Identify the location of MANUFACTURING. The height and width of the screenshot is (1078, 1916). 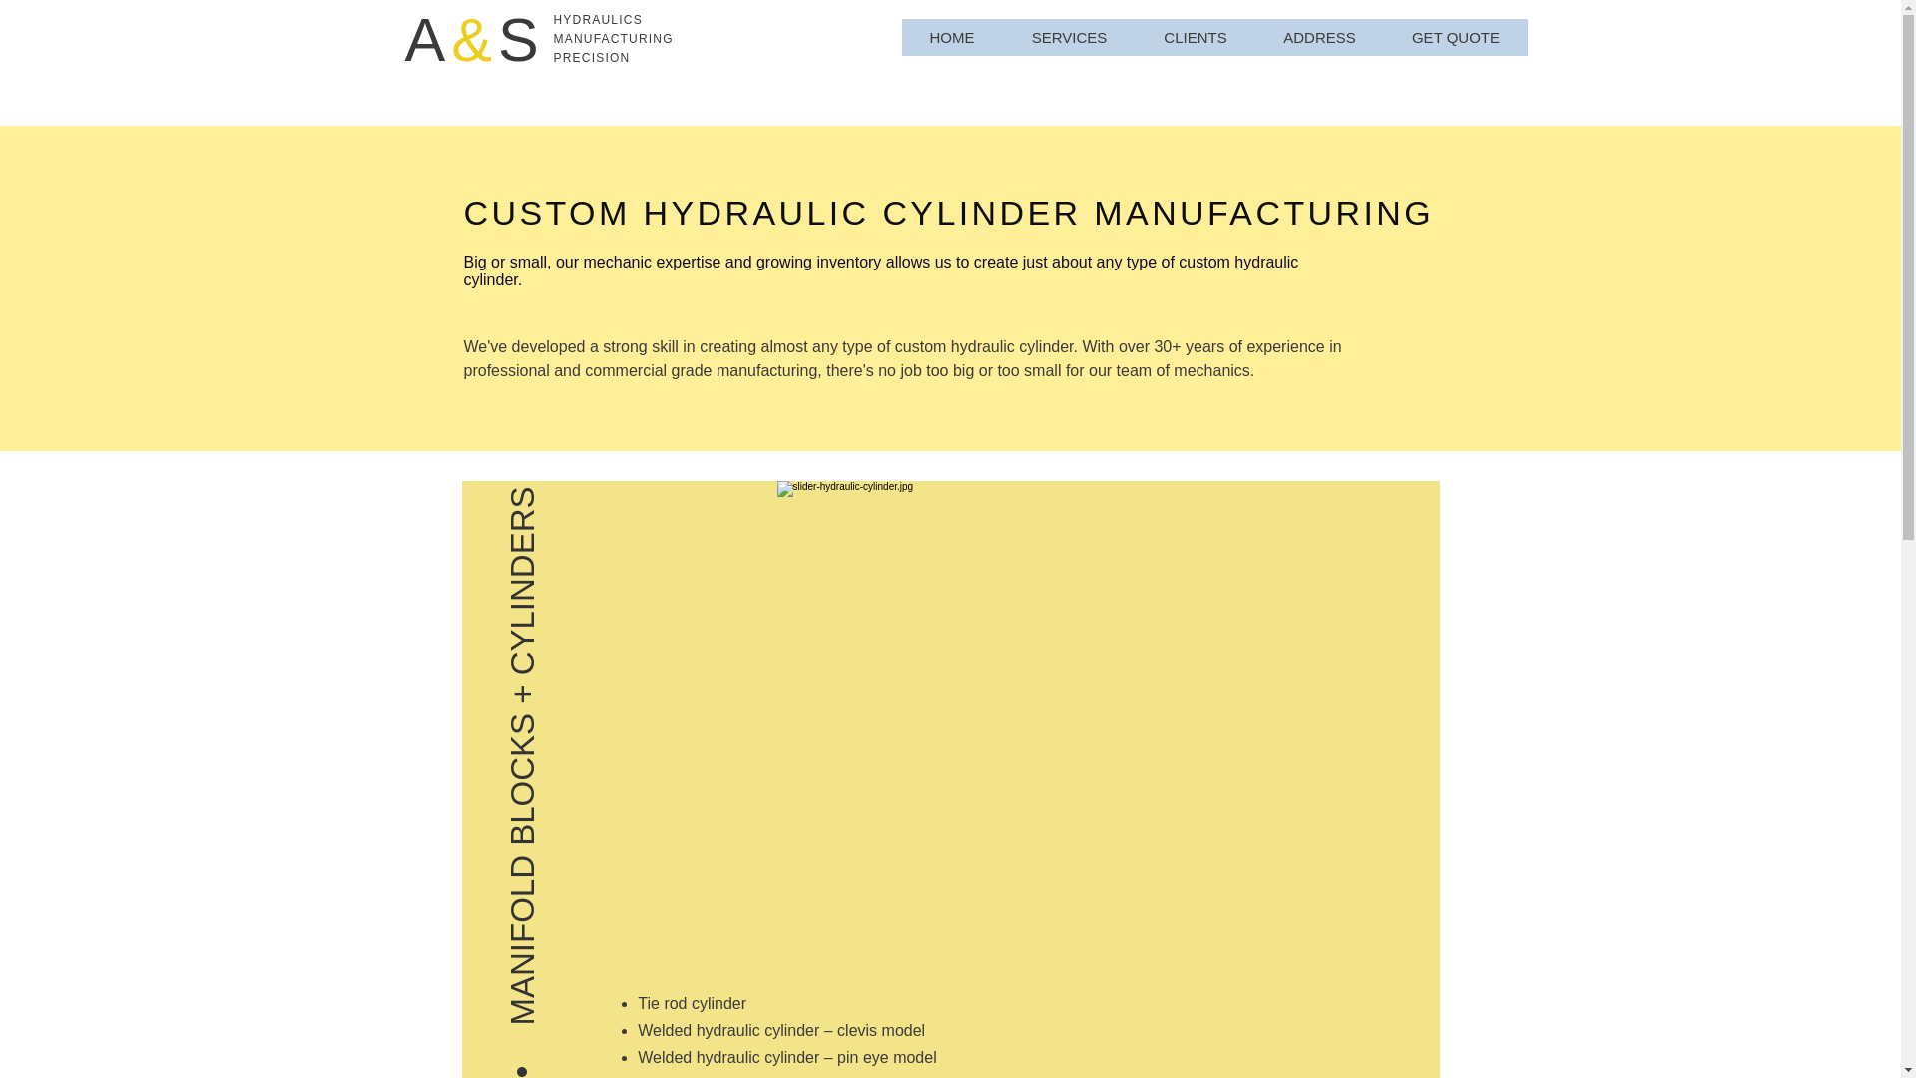
(613, 39).